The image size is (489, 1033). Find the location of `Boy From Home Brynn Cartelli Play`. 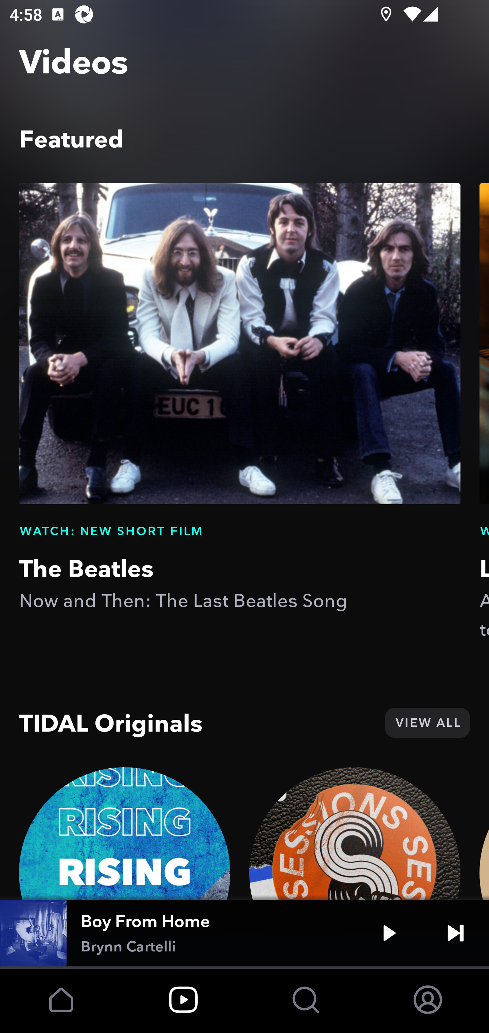

Boy From Home Brynn Cartelli Play is located at coordinates (244, 933).